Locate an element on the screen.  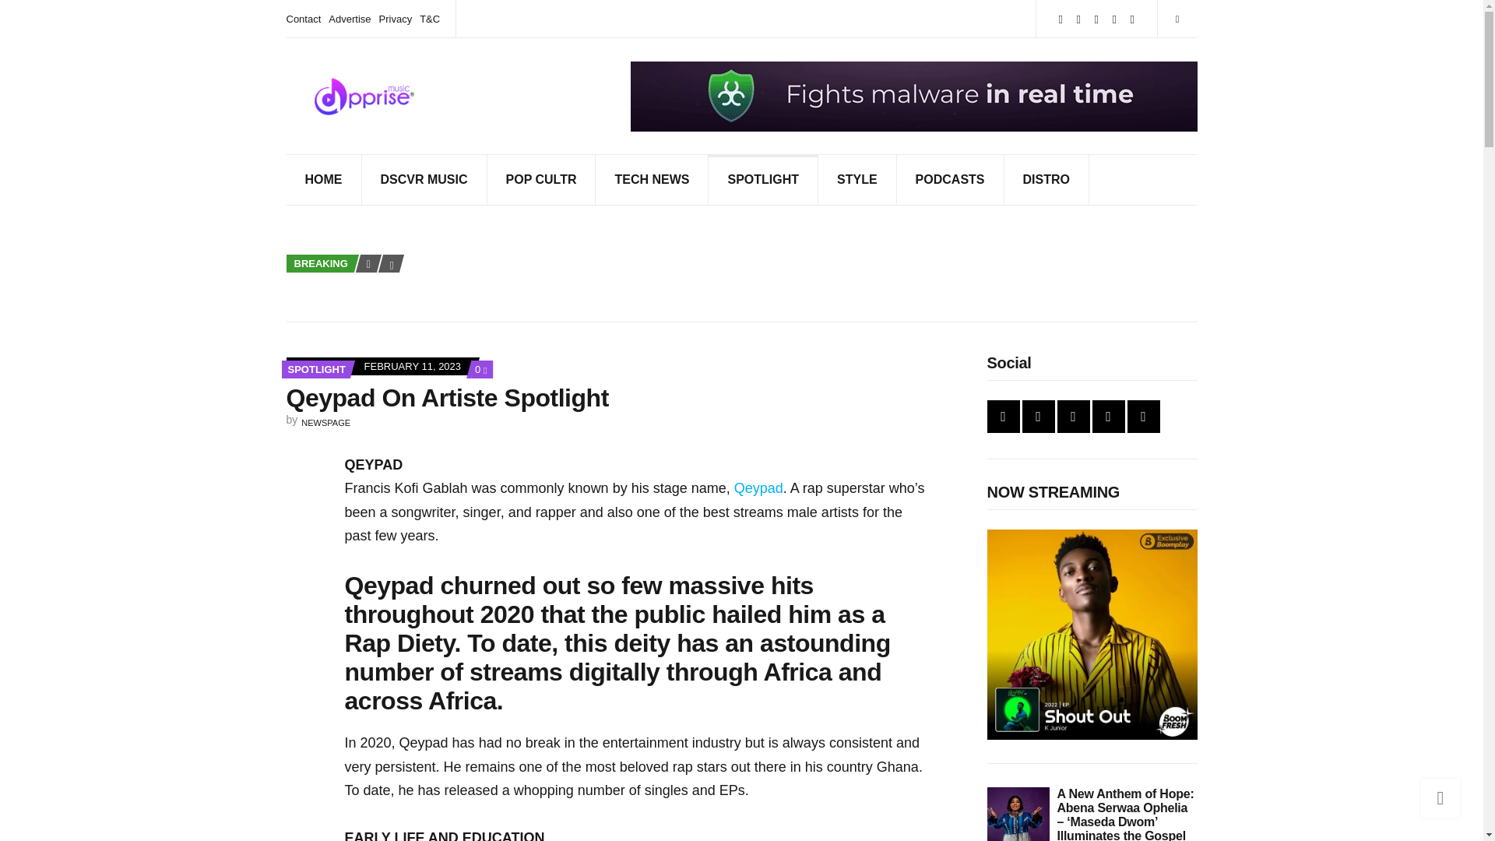
POP CULTR is located at coordinates (316, 369).